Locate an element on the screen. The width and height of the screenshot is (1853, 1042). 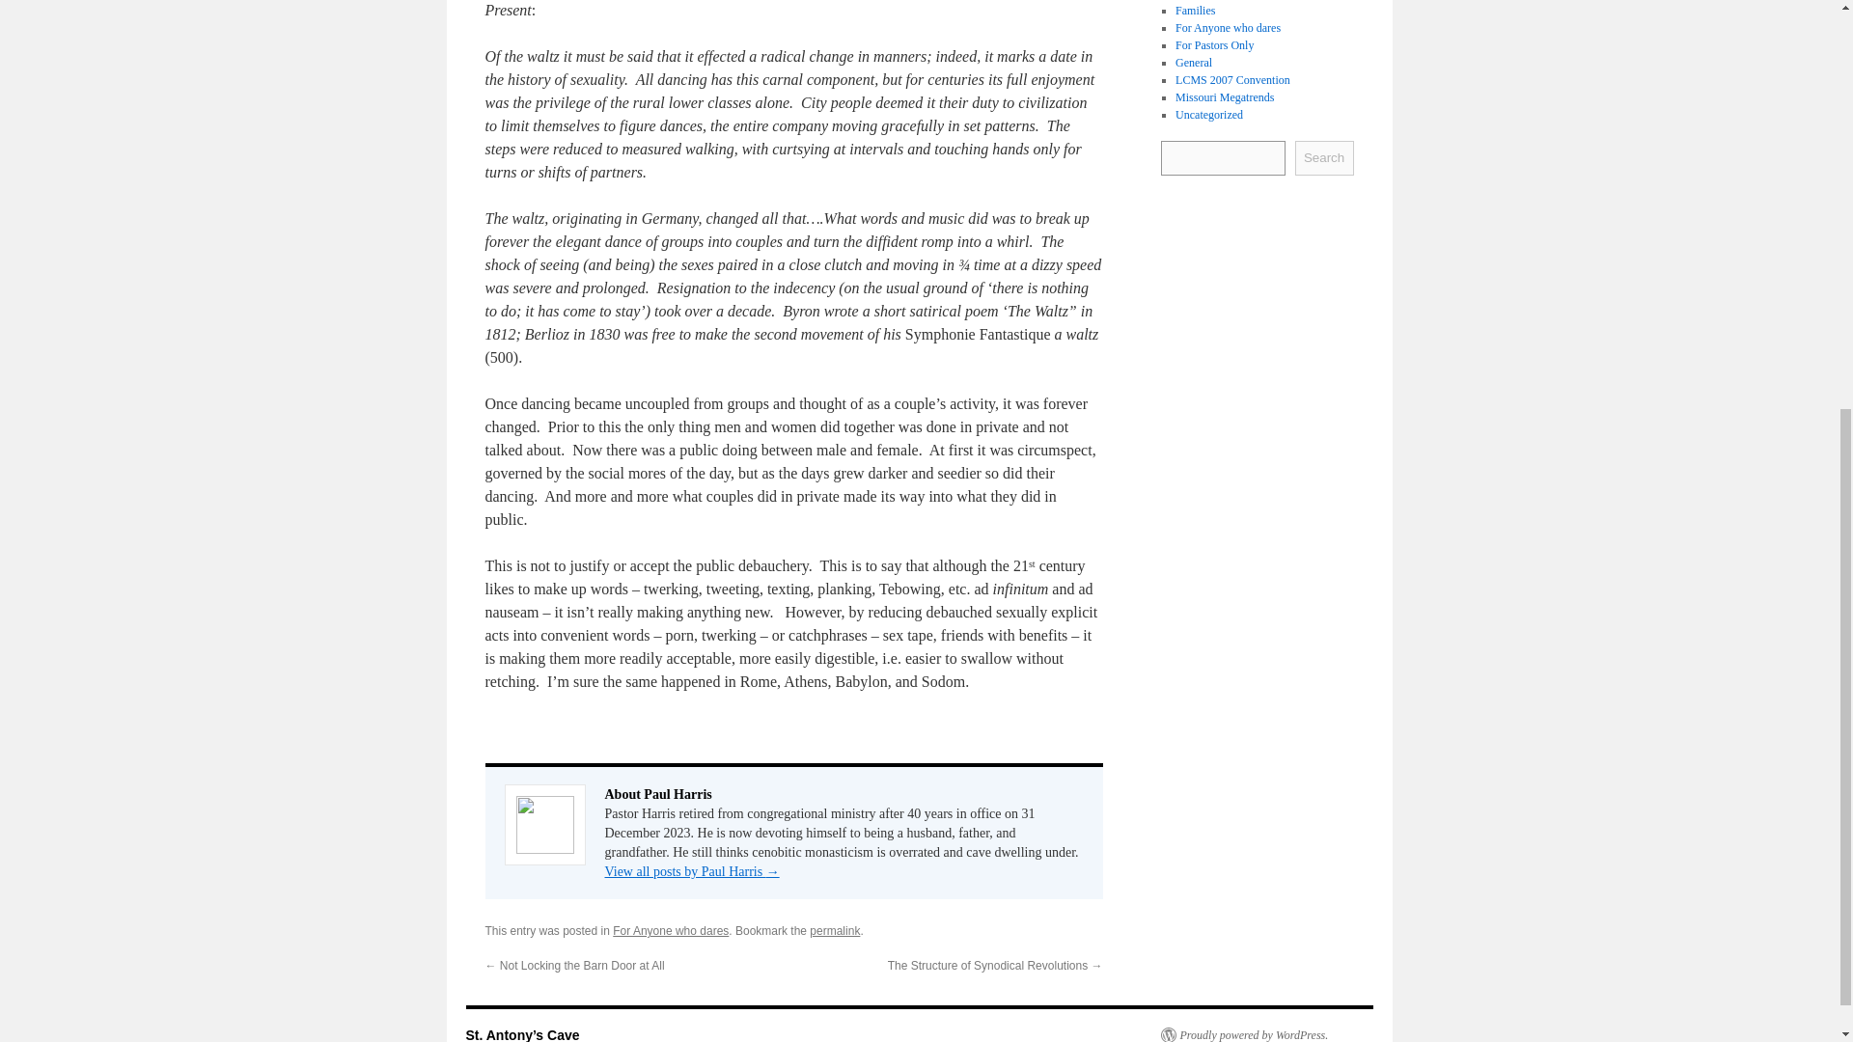
permalink is located at coordinates (834, 930).